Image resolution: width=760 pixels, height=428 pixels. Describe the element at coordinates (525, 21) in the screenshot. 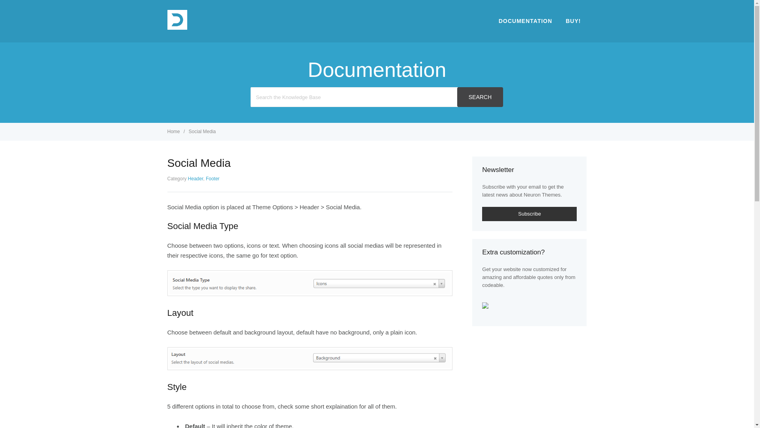

I see `DOCUMENTATION` at that location.